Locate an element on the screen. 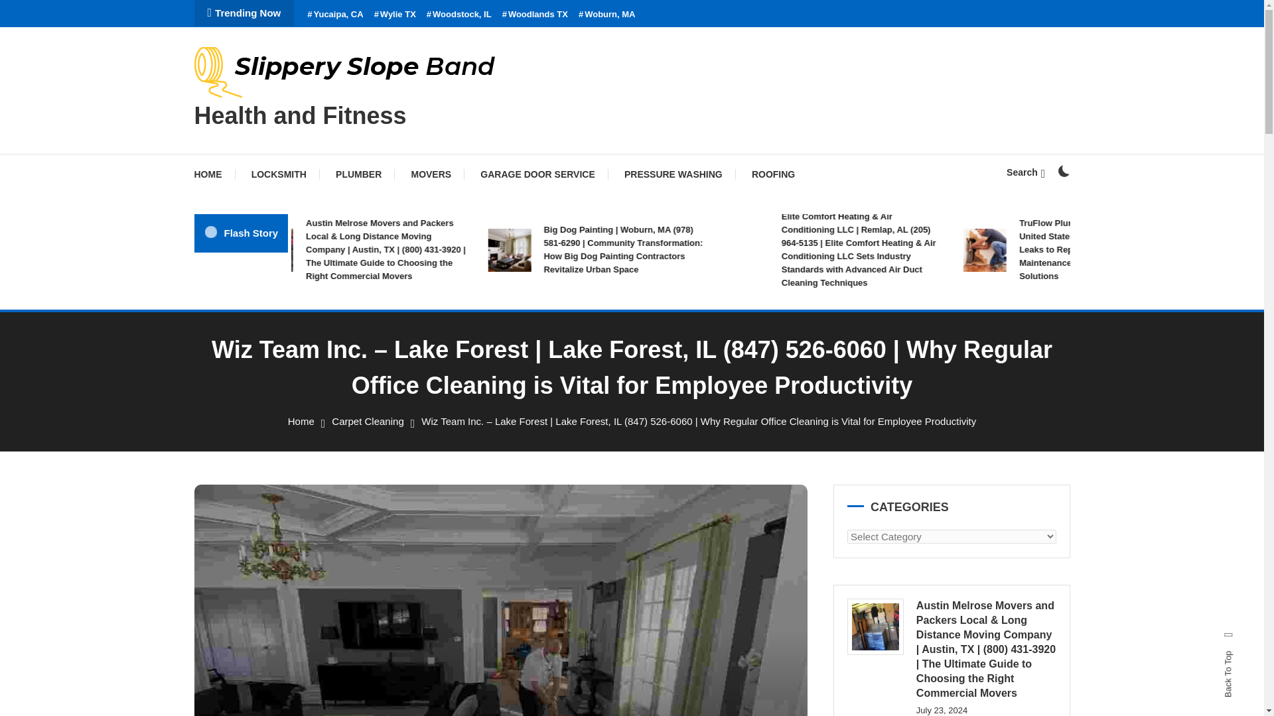 The width and height of the screenshot is (1274, 716). Search is located at coordinates (1025, 172).